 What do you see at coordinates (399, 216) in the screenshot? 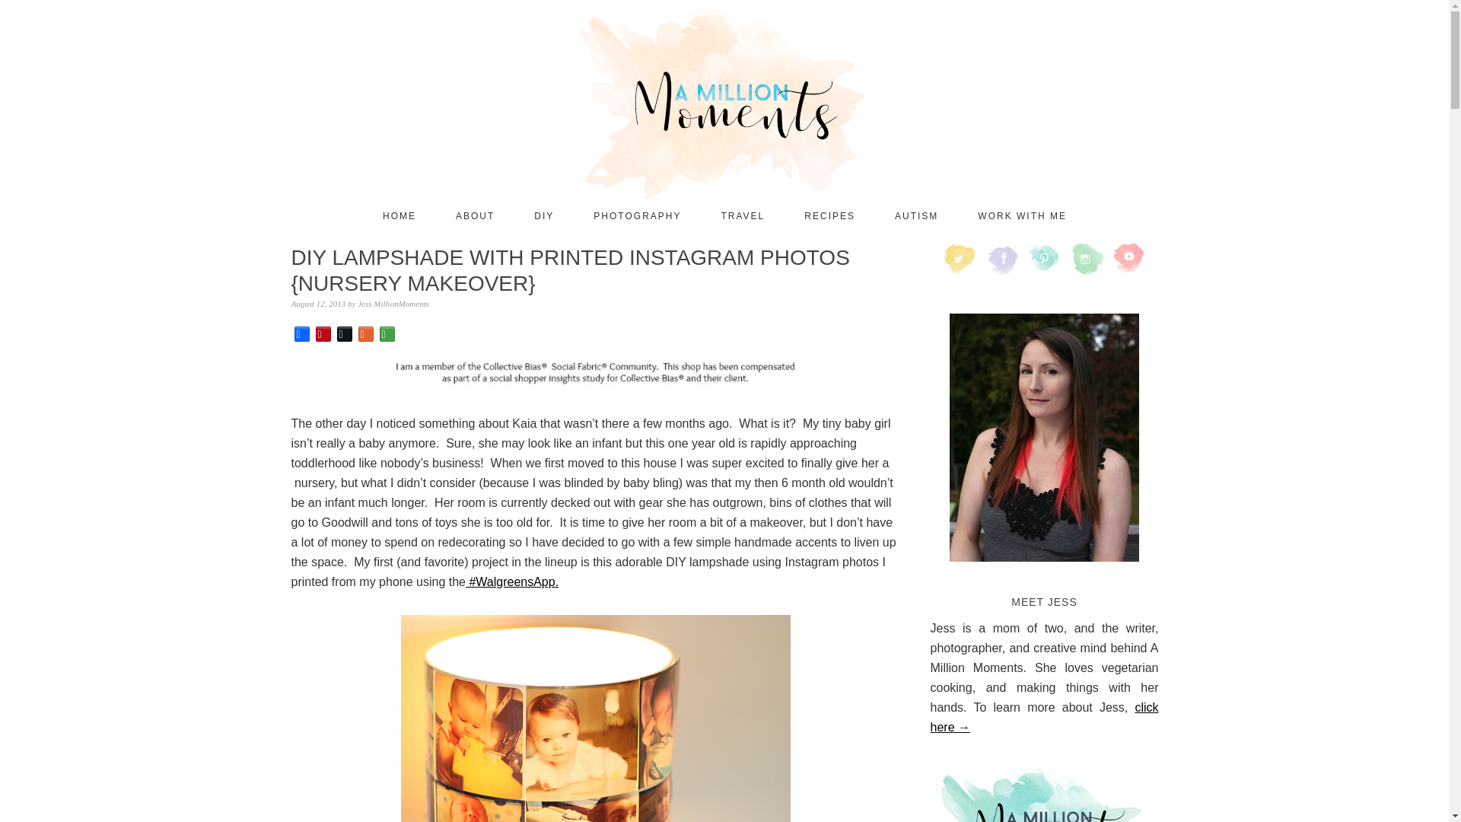
I see `HOME` at bounding box center [399, 216].